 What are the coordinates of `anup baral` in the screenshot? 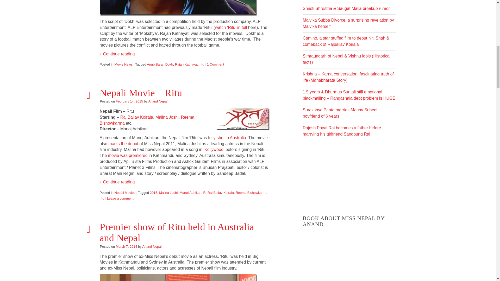 It's located at (178, 8).